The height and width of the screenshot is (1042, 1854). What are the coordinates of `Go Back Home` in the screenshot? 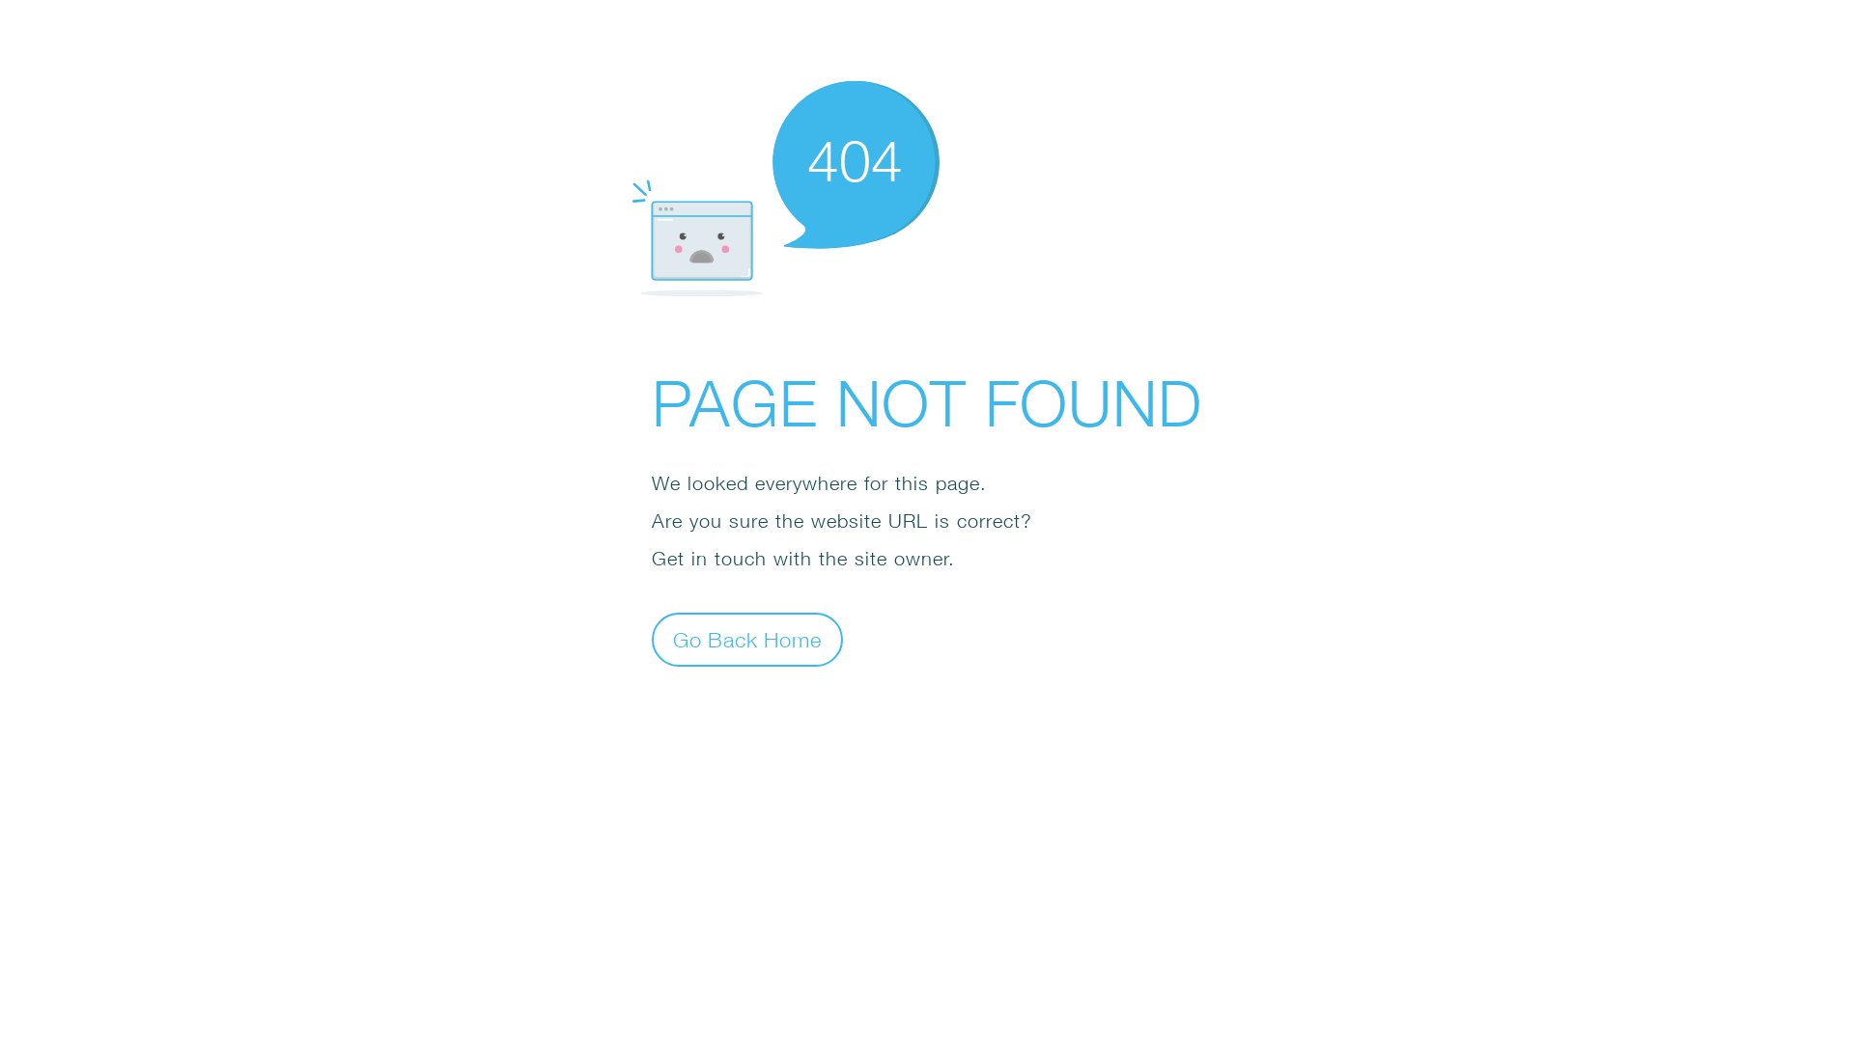 It's located at (747, 639).